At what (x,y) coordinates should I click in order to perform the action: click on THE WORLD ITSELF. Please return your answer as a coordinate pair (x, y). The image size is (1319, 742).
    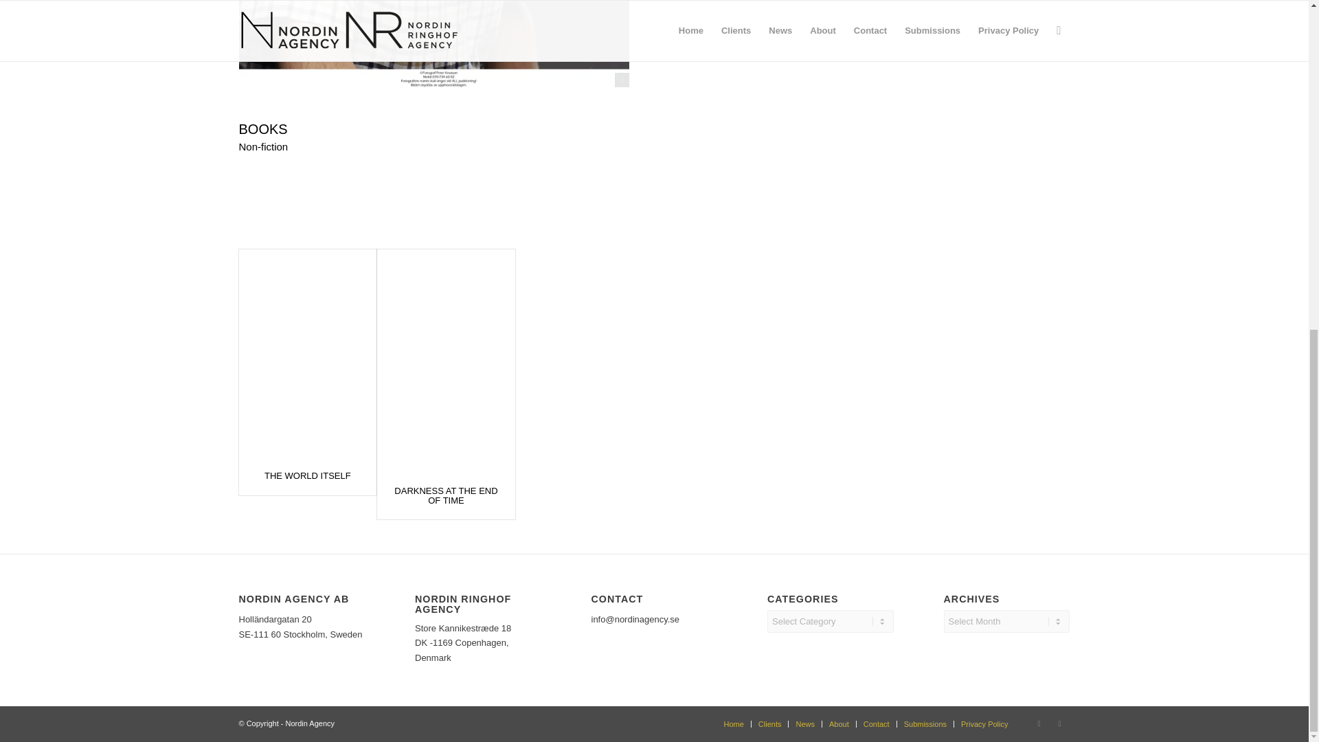
    Looking at the image, I should click on (308, 475).